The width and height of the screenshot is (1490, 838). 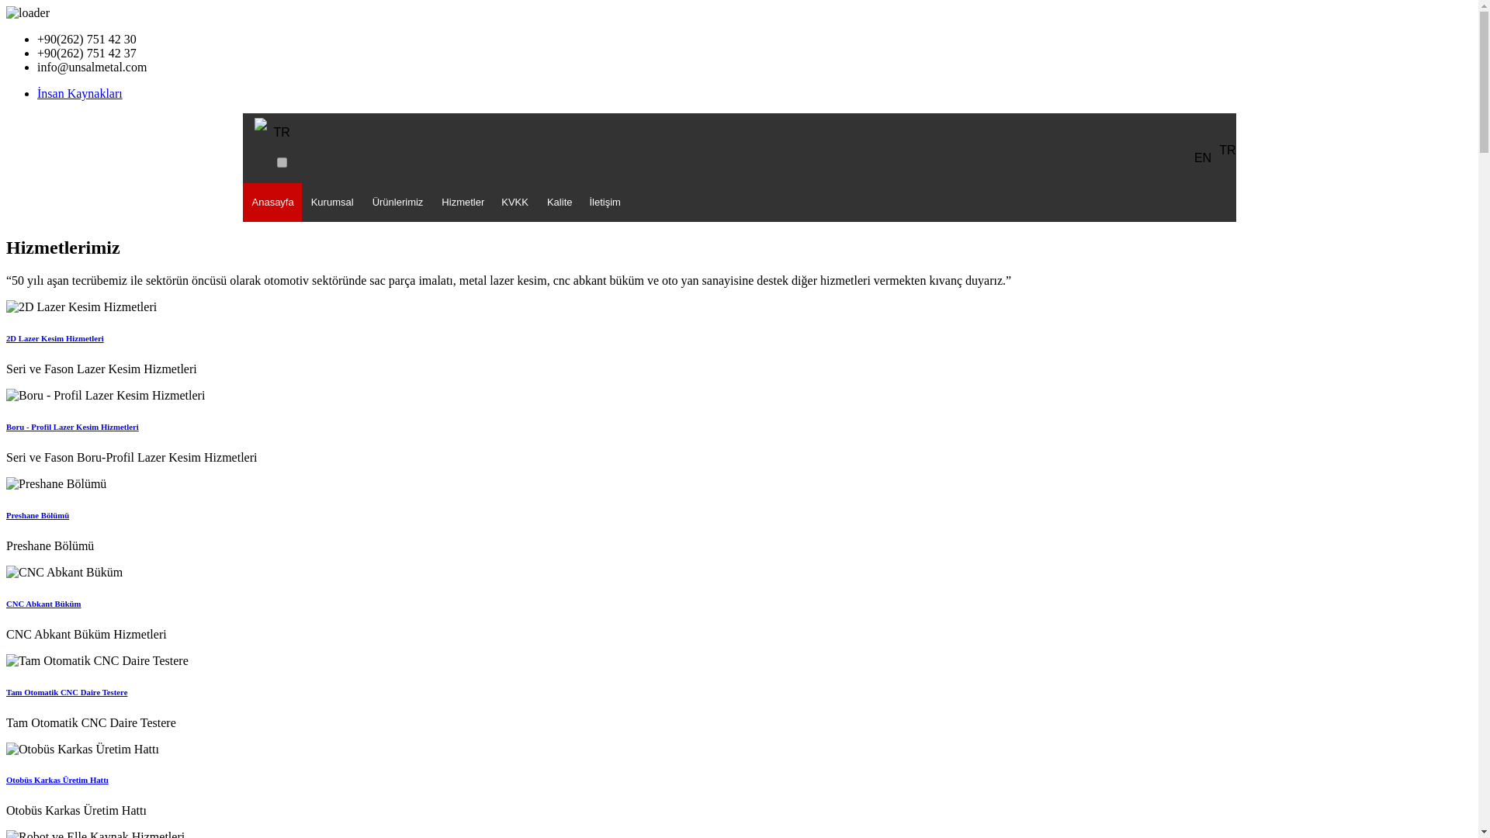 What do you see at coordinates (461, 203) in the screenshot?
I see `Hizmetler` at bounding box center [461, 203].